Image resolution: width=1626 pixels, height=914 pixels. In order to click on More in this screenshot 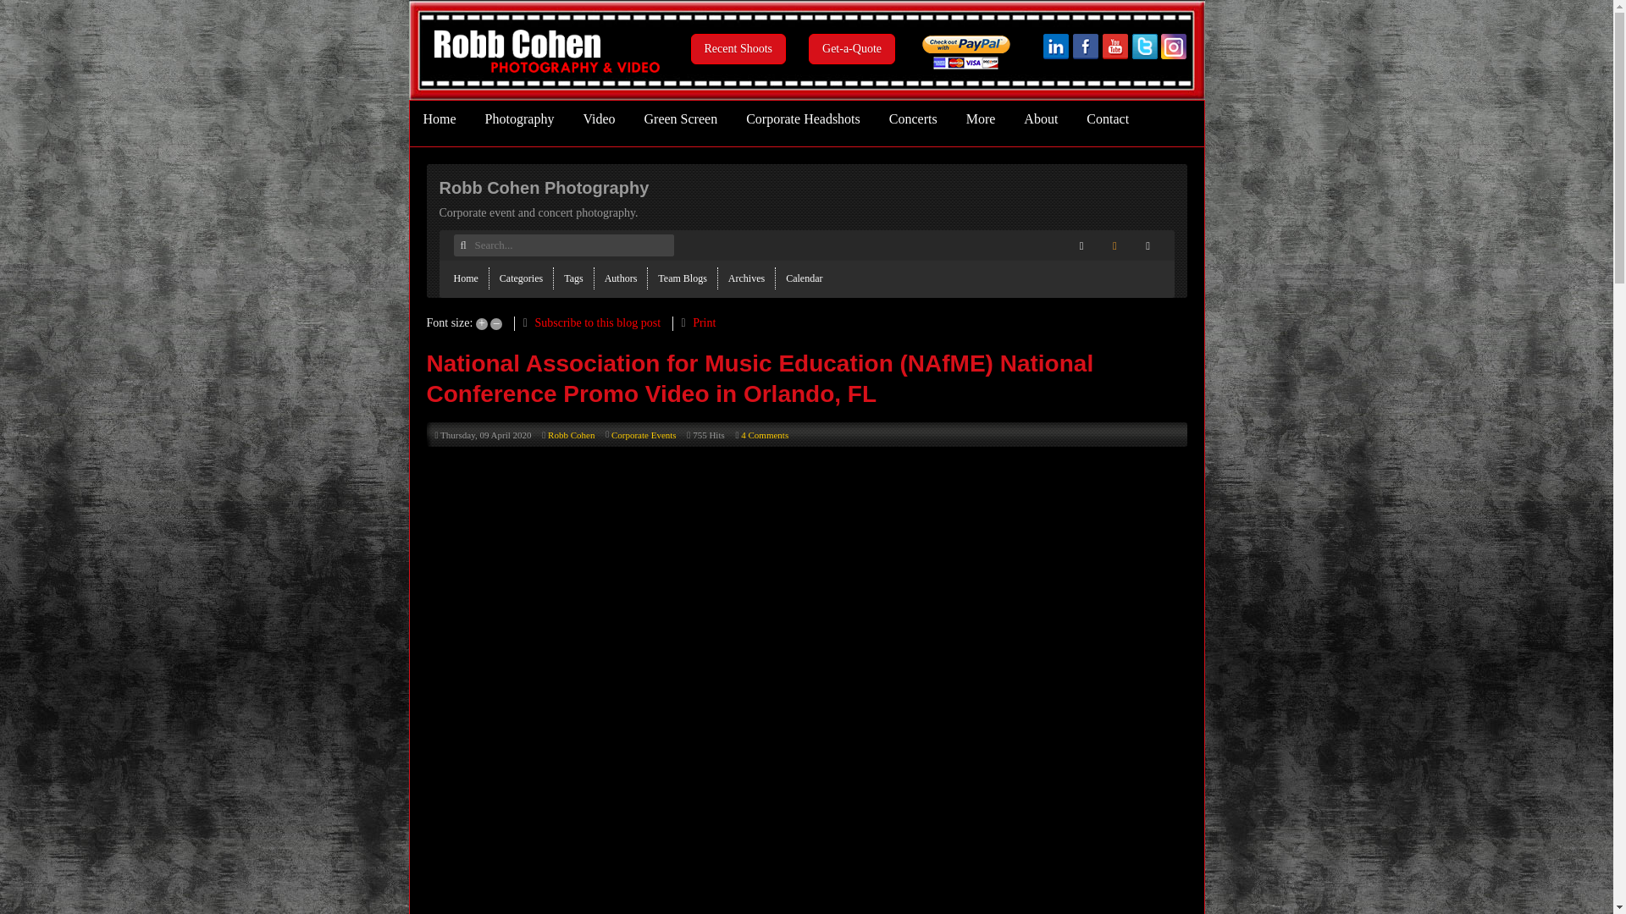, I will do `click(981, 118)`.